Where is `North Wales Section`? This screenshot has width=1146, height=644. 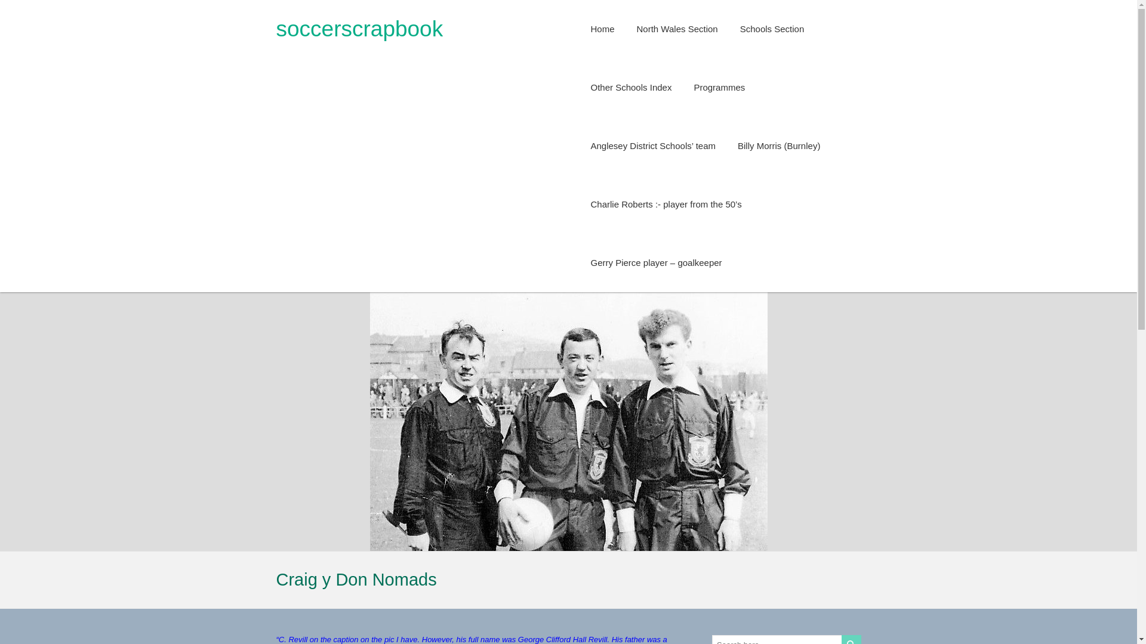 North Wales Section is located at coordinates (677, 29).